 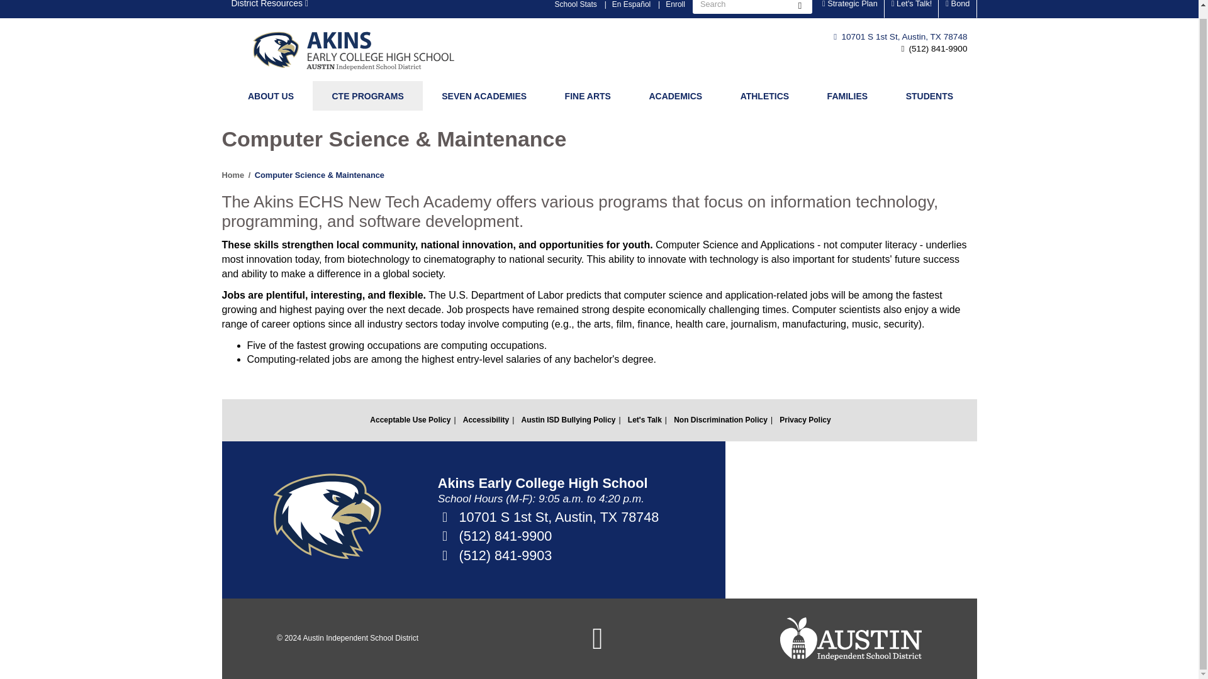 What do you see at coordinates (575, 9) in the screenshot?
I see `School Stats` at bounding box center [575, 9].